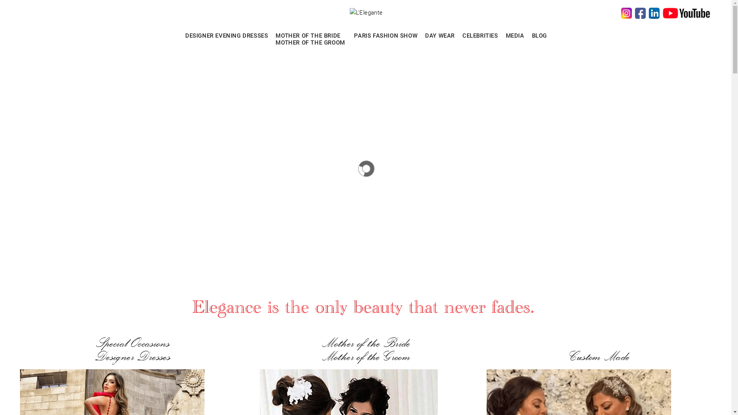 This screenshot has height=415, width=738. Describe the element at coordinates (440, 36) in the screenshot. I see `DAY WEAR` at that location.